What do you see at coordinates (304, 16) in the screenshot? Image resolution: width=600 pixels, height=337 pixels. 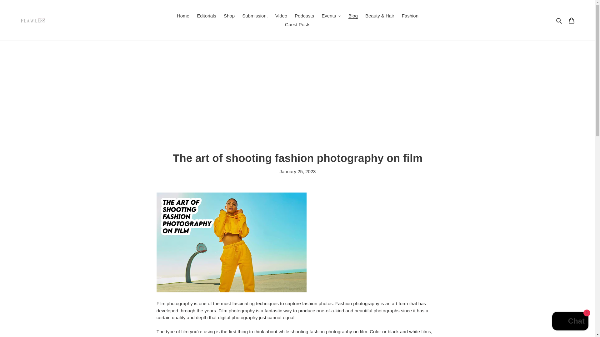 I see `Podcasts` at bounding box center [304, 16].